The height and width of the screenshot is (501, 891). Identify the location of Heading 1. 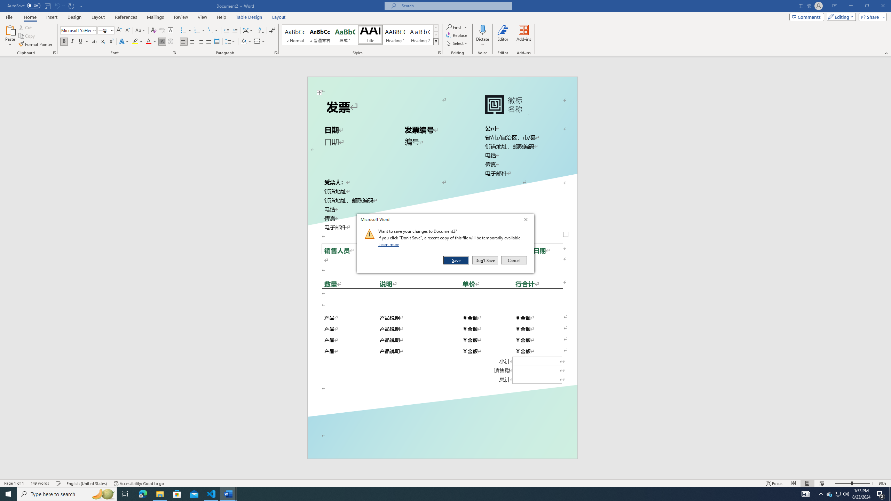
(27, 36).